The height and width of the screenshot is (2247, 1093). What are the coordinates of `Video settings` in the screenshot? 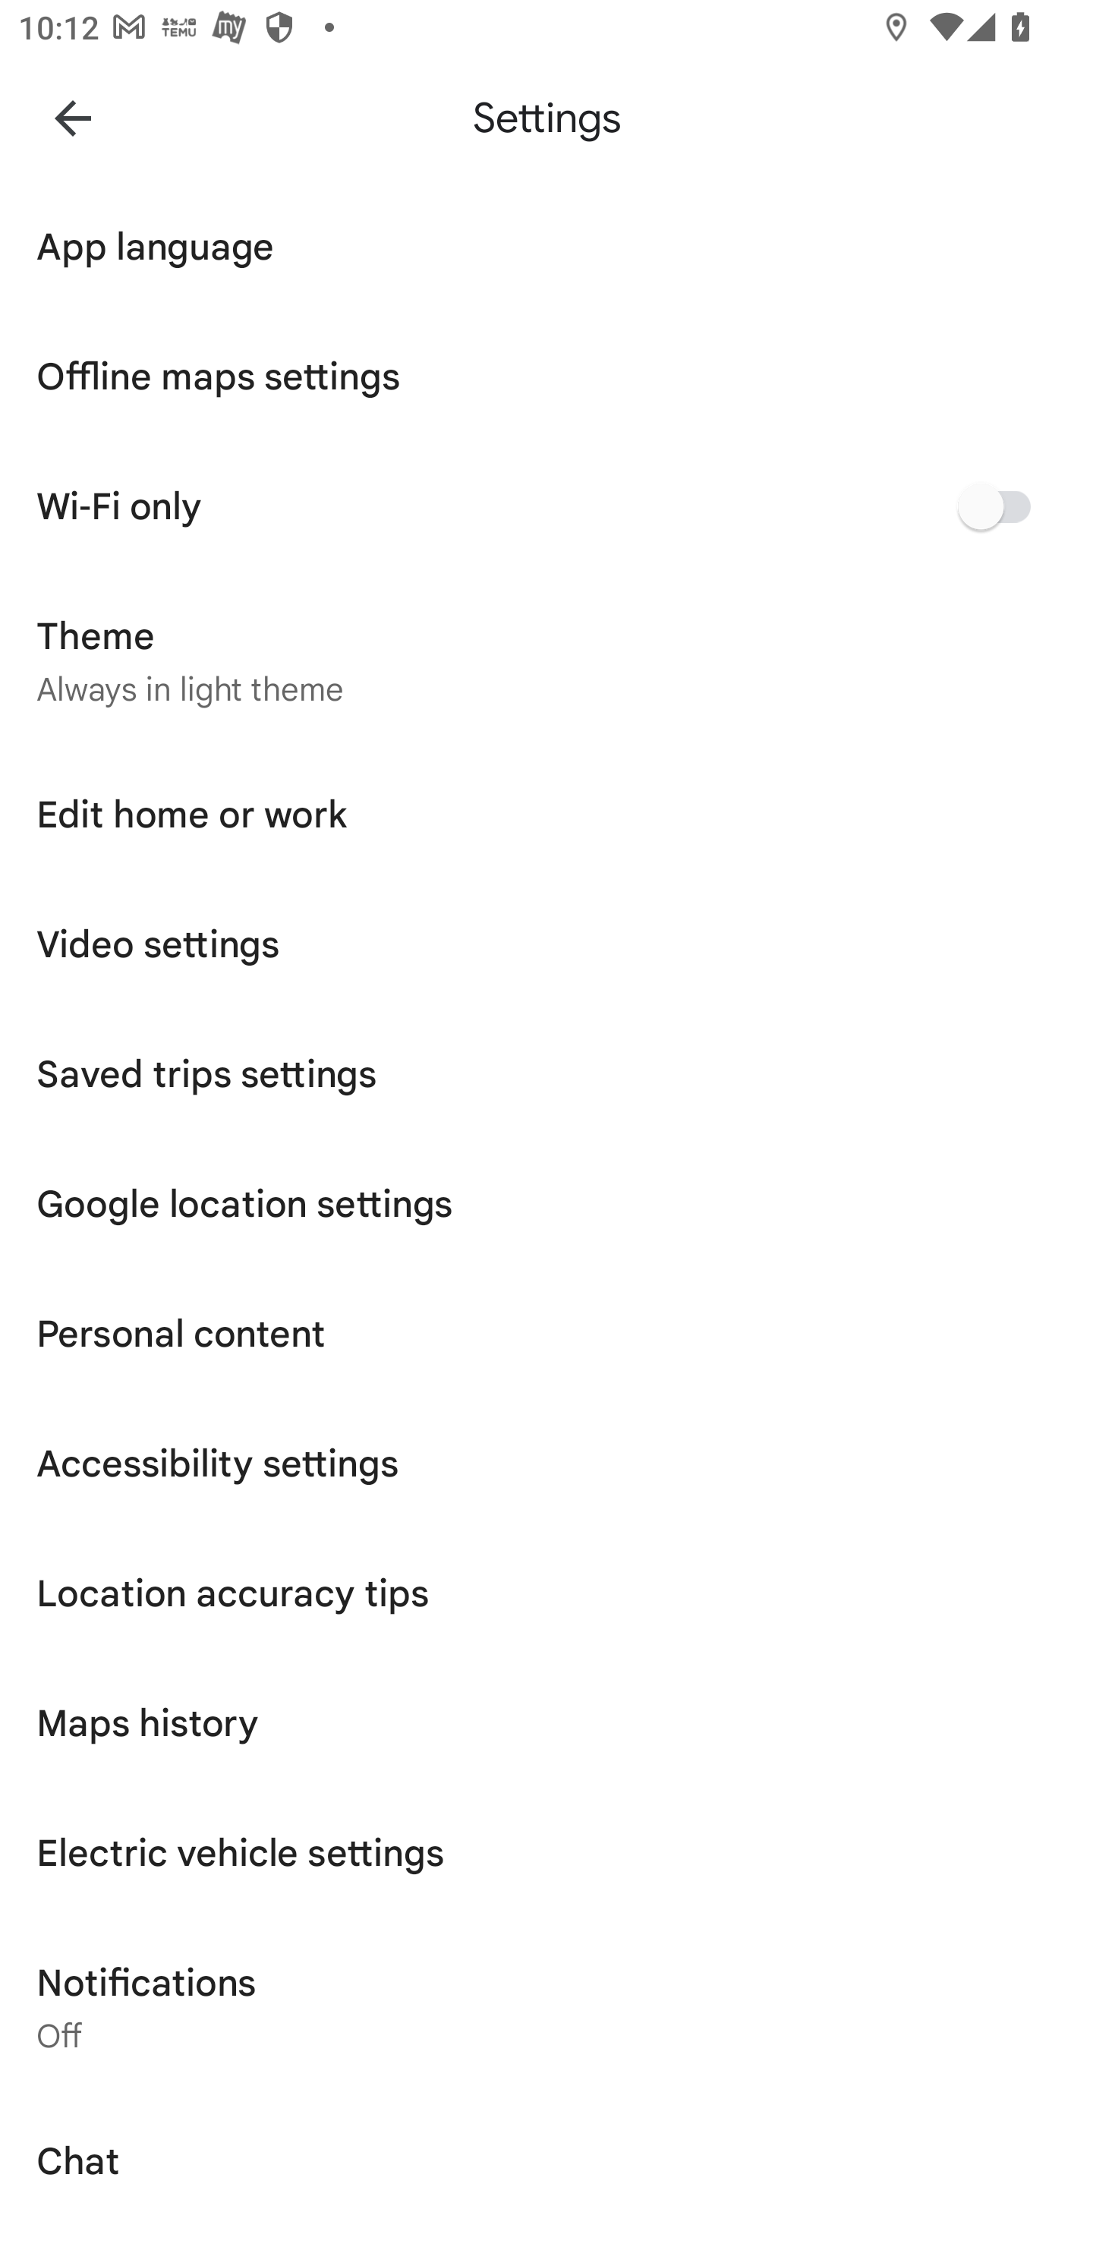 It's located at (546, 944).